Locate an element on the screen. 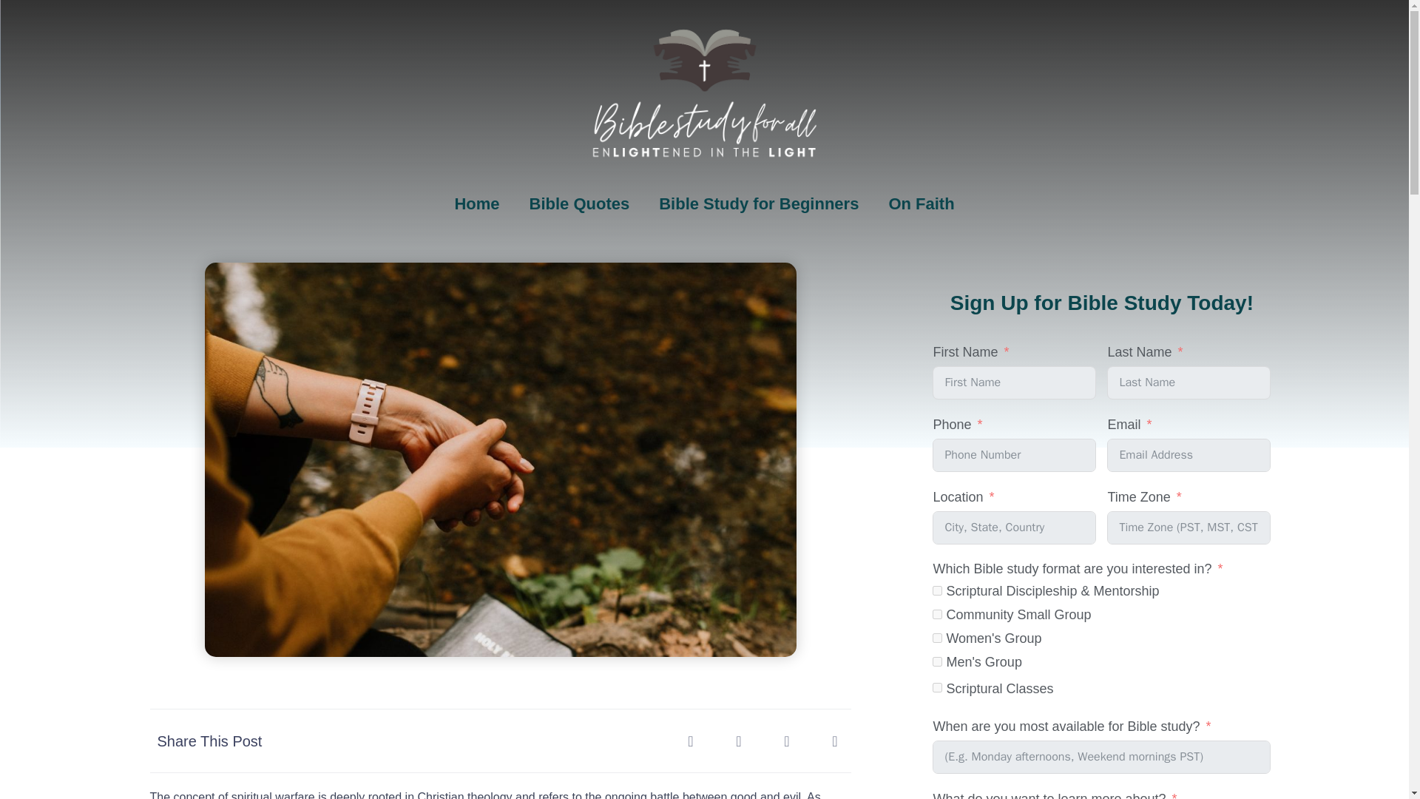  On Faith is located at coordinates (920, 204).